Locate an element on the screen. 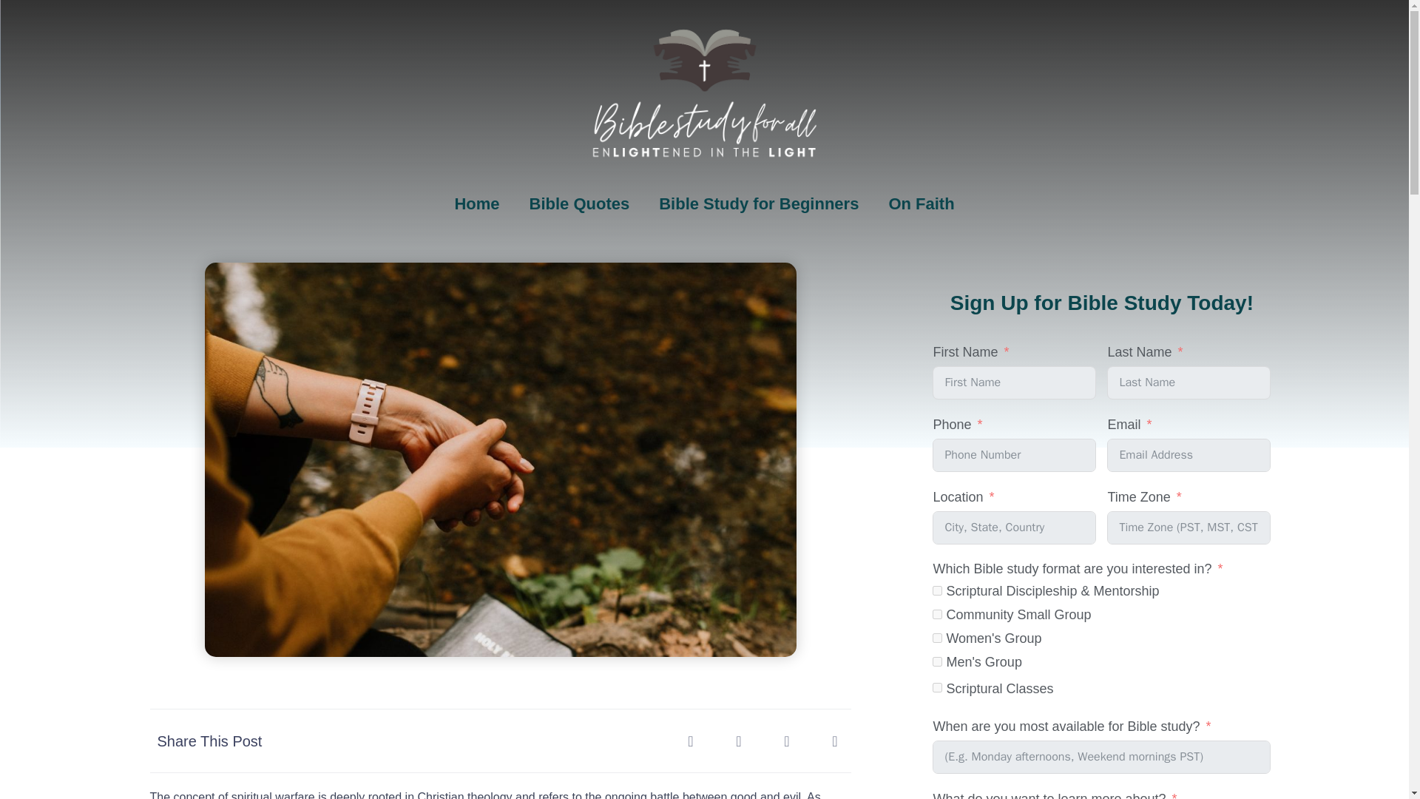  On Faith is located at coordinates (920, 204).